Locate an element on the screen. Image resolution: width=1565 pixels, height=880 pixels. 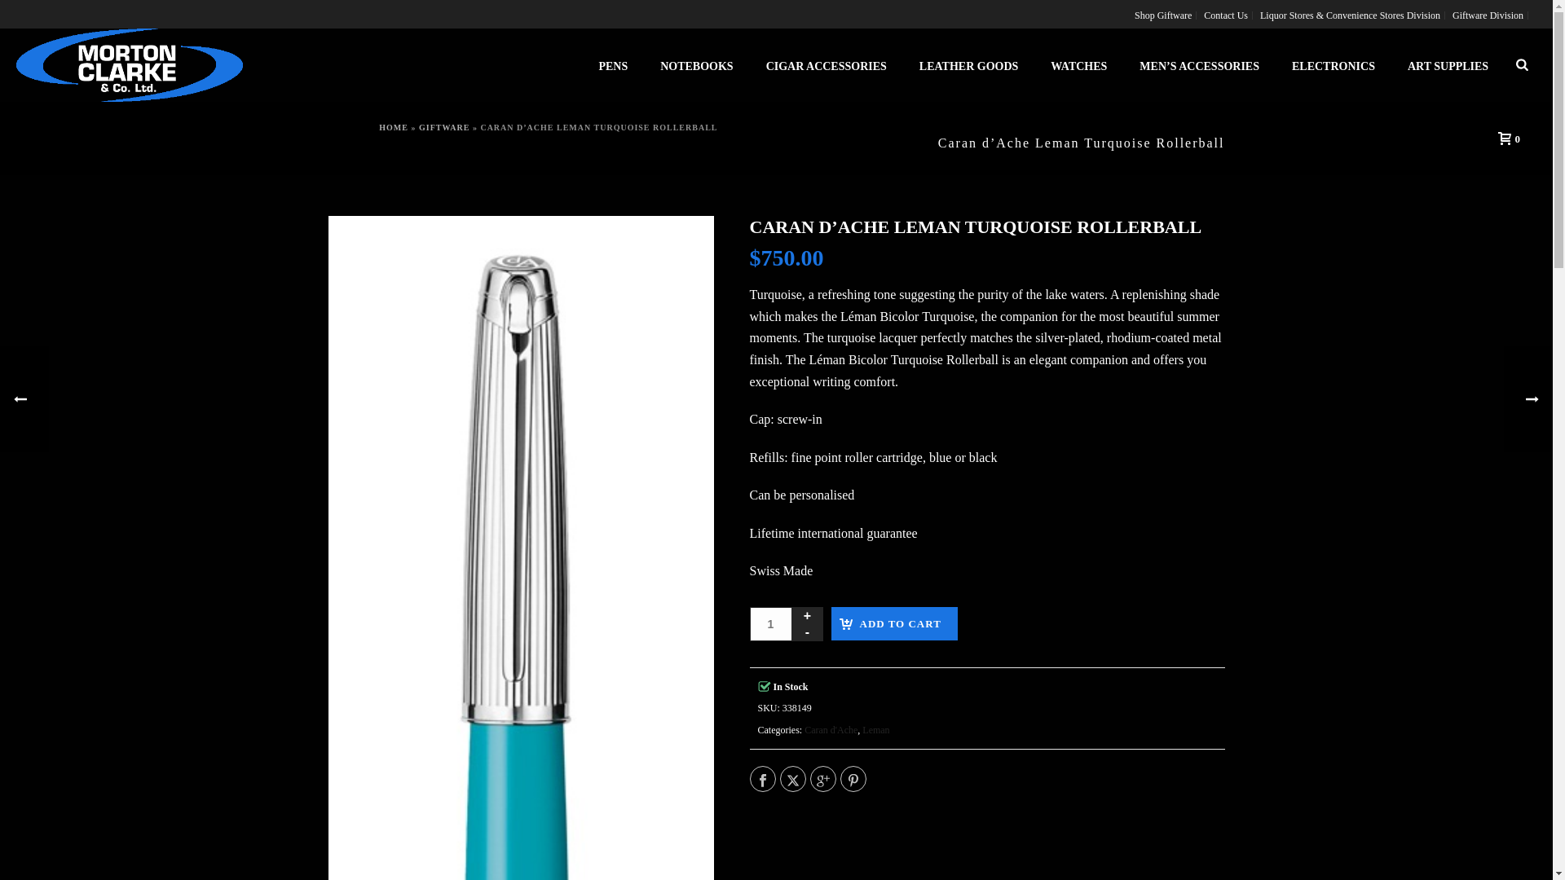
WATCHES is located at coordinates (1079, 65).